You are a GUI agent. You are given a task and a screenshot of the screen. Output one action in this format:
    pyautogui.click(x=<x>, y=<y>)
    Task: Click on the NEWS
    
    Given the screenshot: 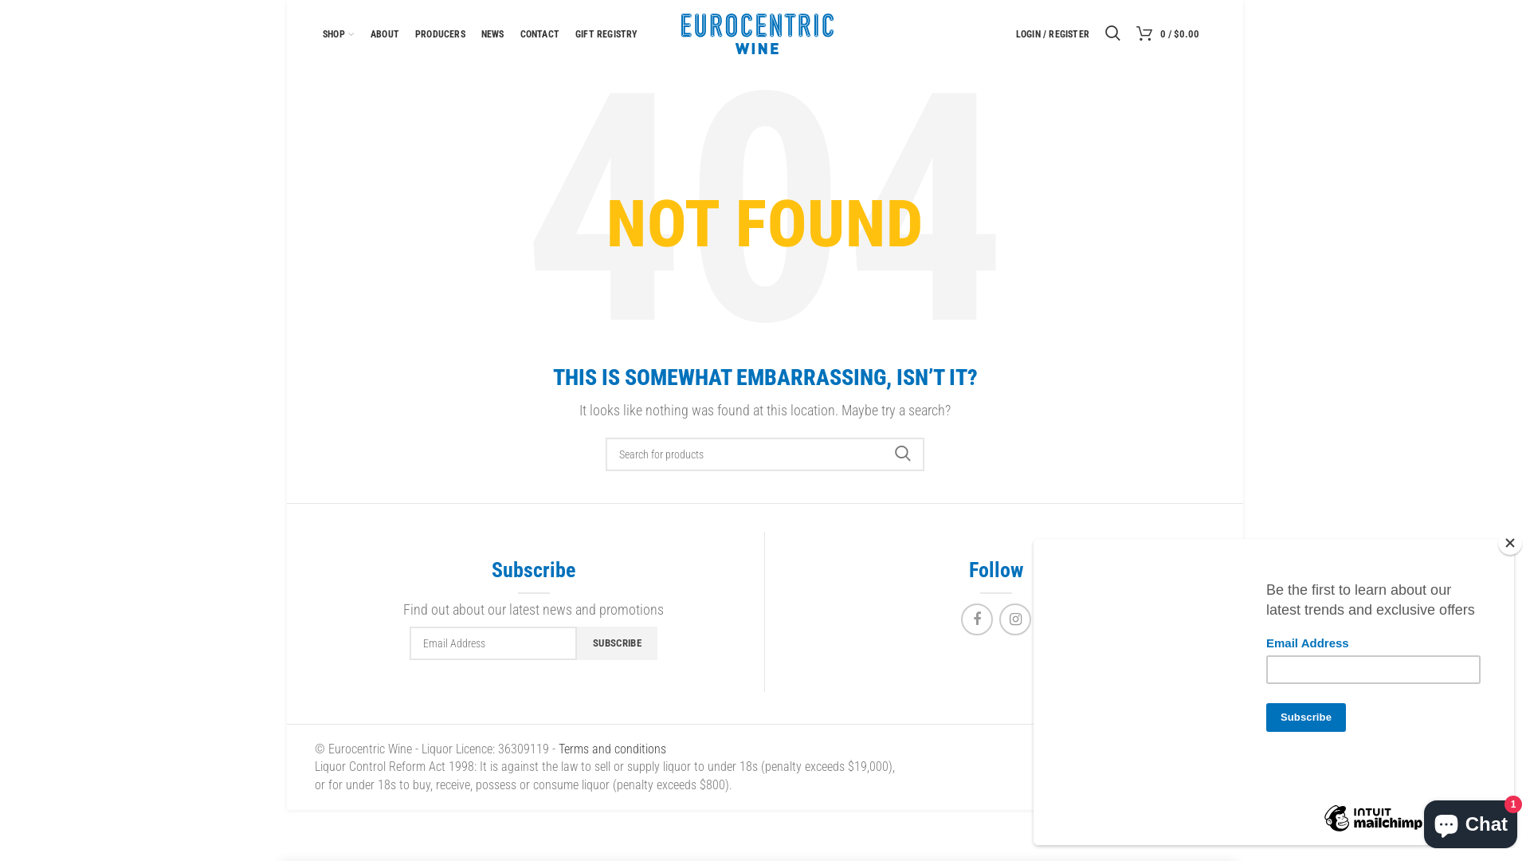 What is the action you would take?
    pyautogui.click(x=492, y=33)
    